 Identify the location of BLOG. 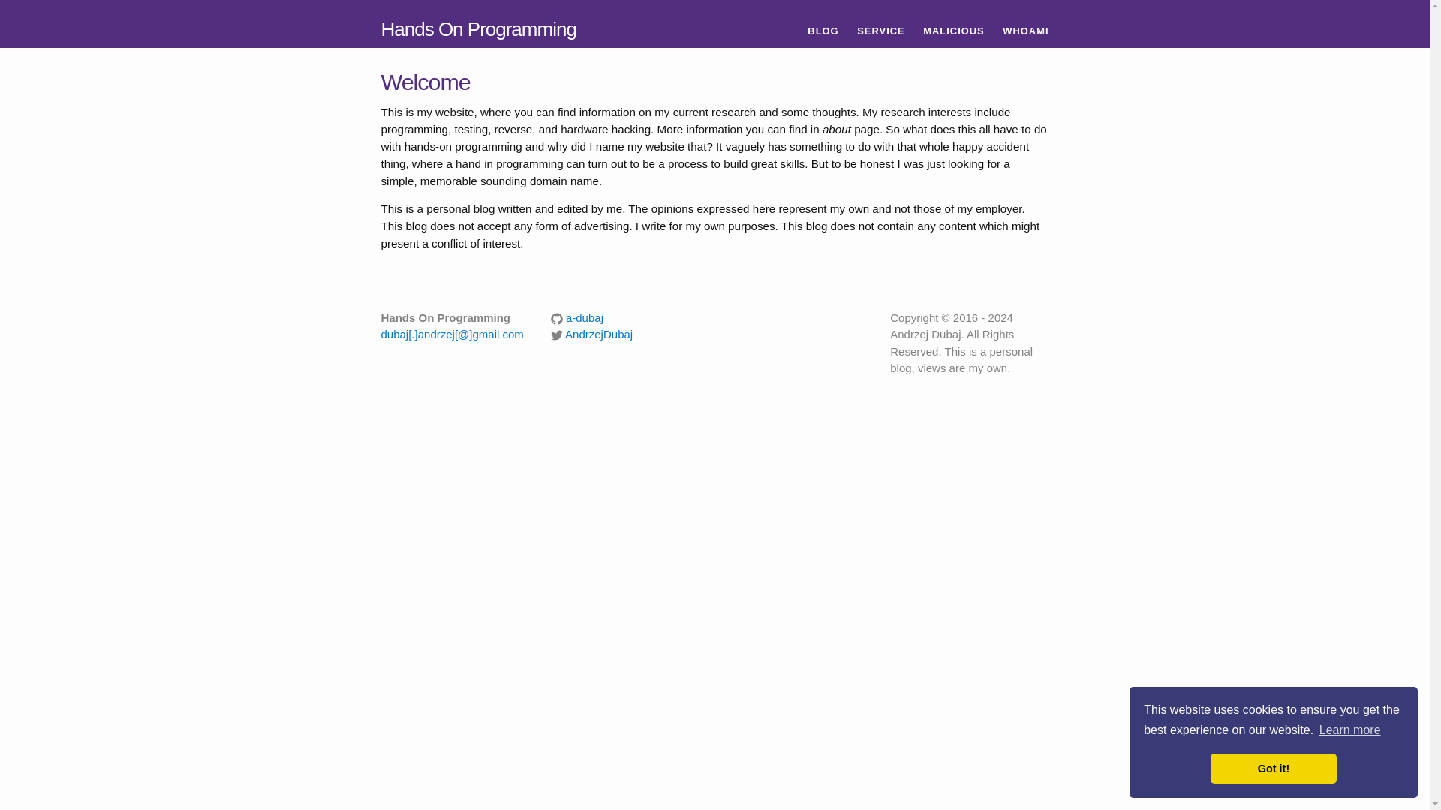
(823, 31).